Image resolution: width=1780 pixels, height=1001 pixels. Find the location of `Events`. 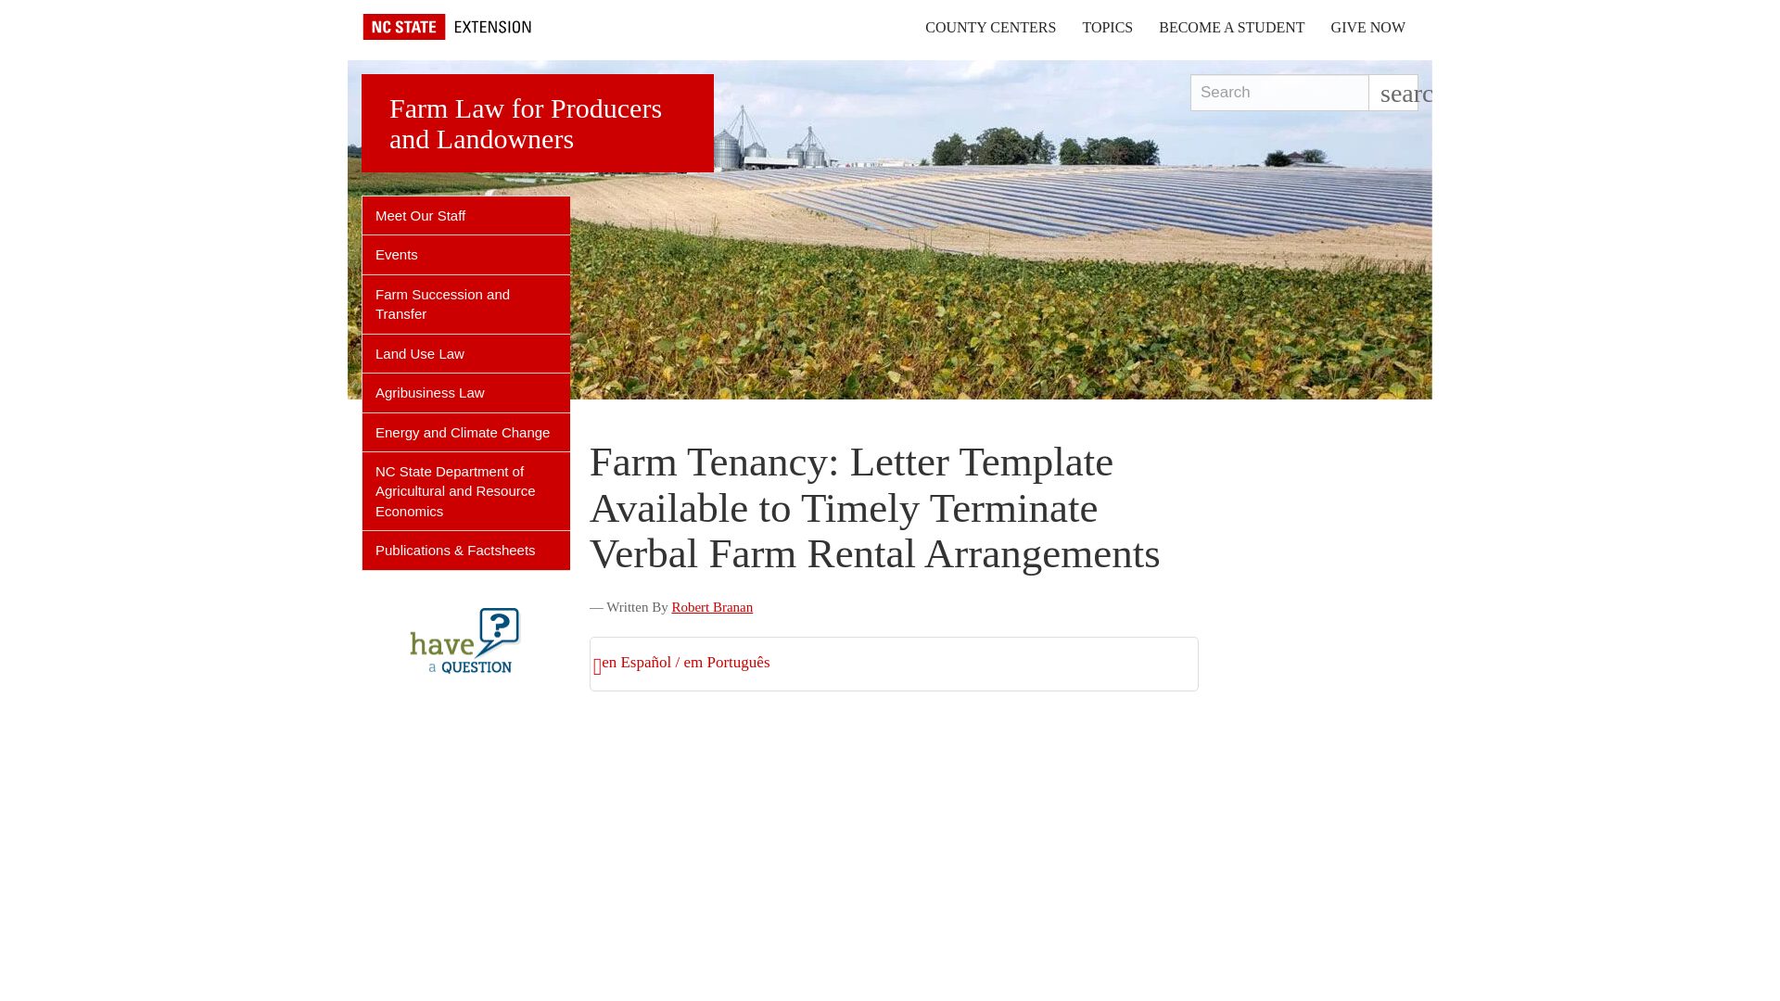

Events is located at coordinates (465, 254).